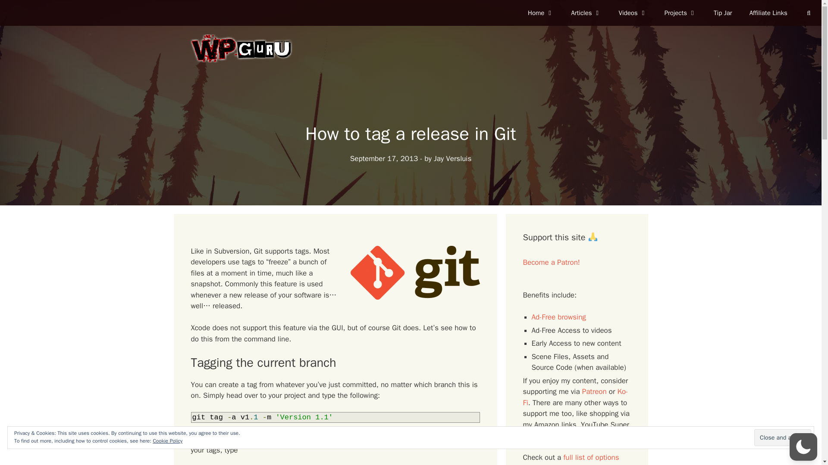 The image size is (828, 465). What do you see at coordinates (783, 437) in the screenshot?
I see `Close and accept` at bounding box center [783, 437].